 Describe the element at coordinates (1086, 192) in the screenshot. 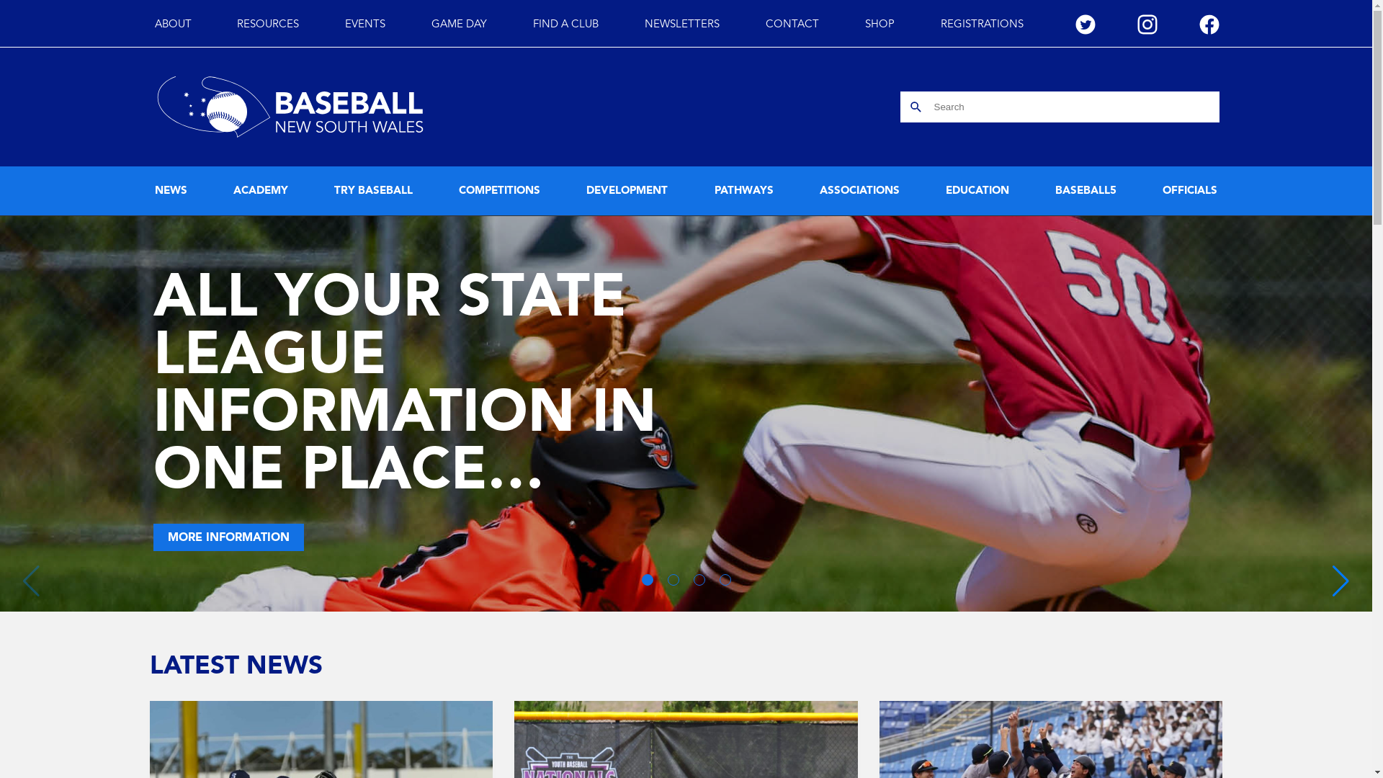

I see `BASEBALL5` at that location.